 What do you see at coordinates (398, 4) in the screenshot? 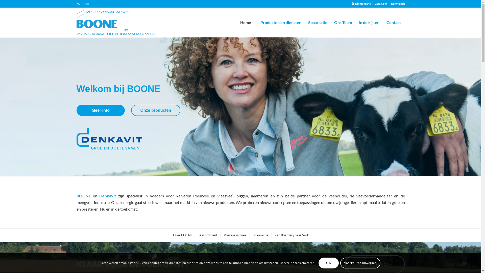
I see `Downloads` at bounding box center [398, 4].